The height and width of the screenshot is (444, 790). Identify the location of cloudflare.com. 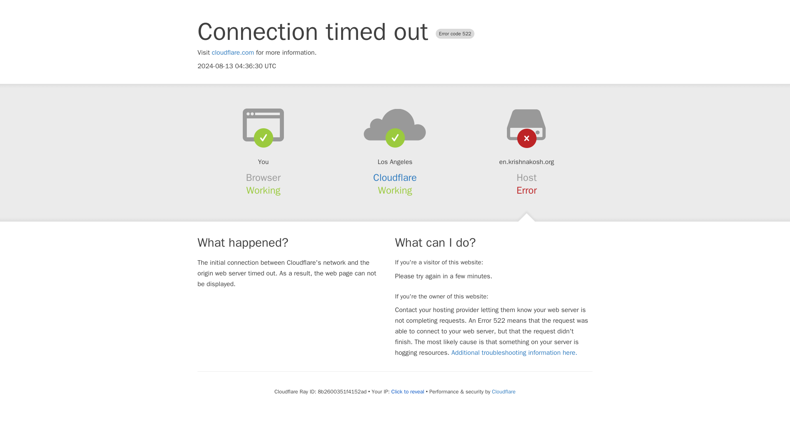
(233, 53).